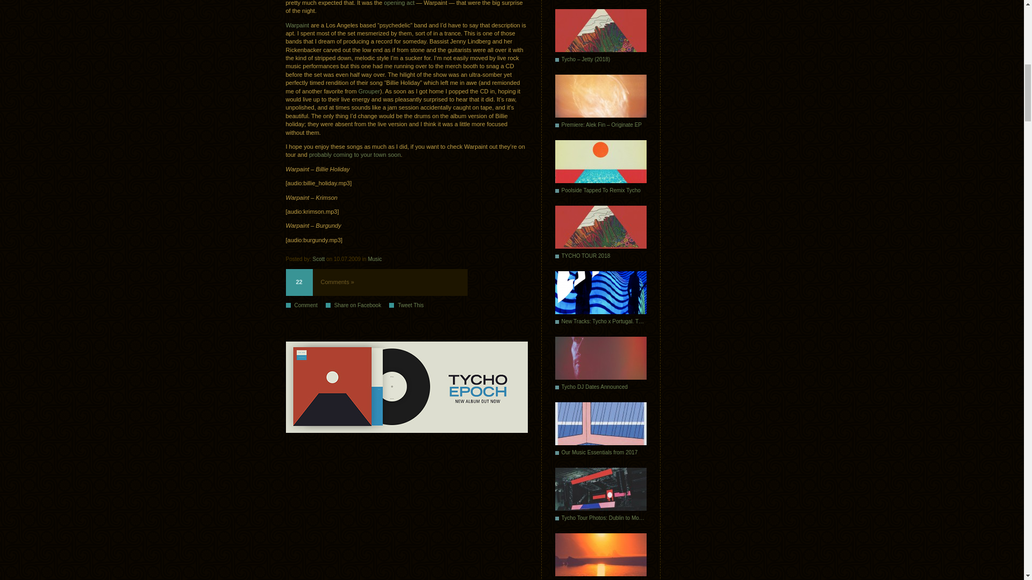 This screenshot has height=580, width=1032. I want to click on Scott, so click(318, 259).